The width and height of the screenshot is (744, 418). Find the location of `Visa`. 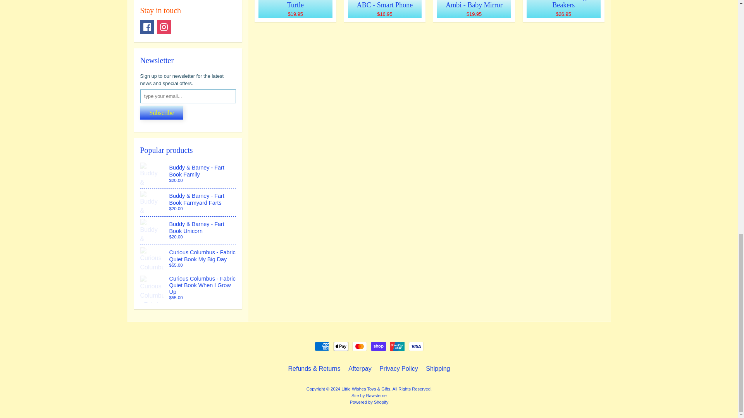

Visa is located at coordinates (416, 346).